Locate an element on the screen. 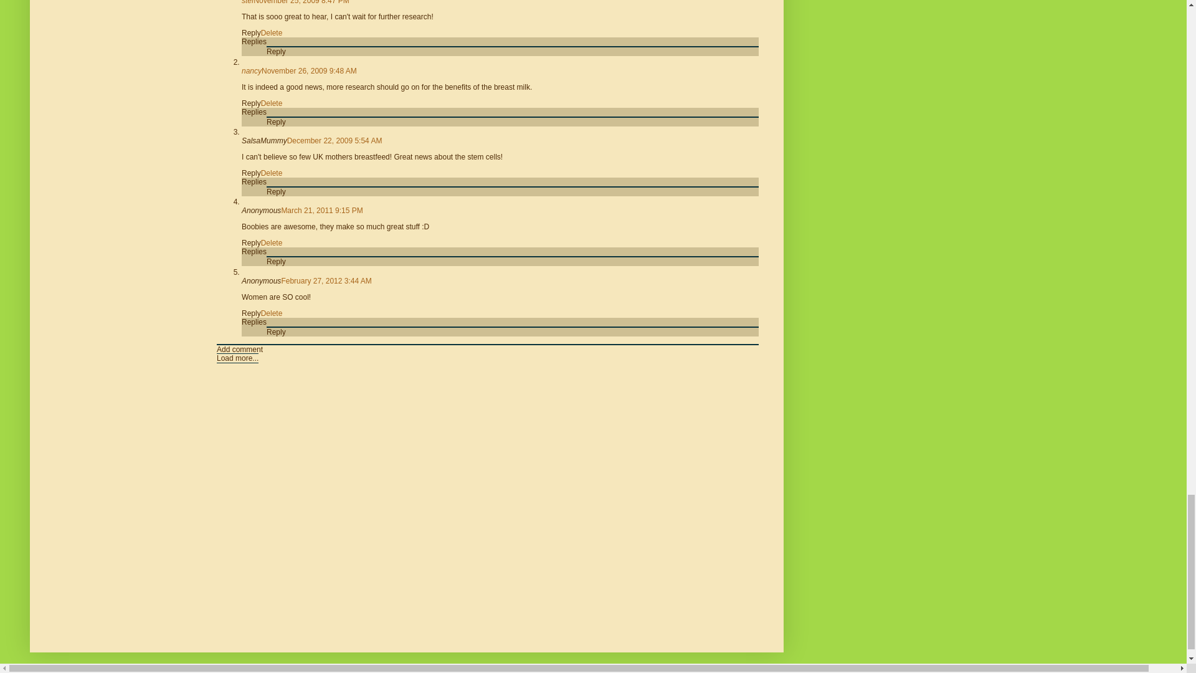  Reply is located at coordinates (250, 33).